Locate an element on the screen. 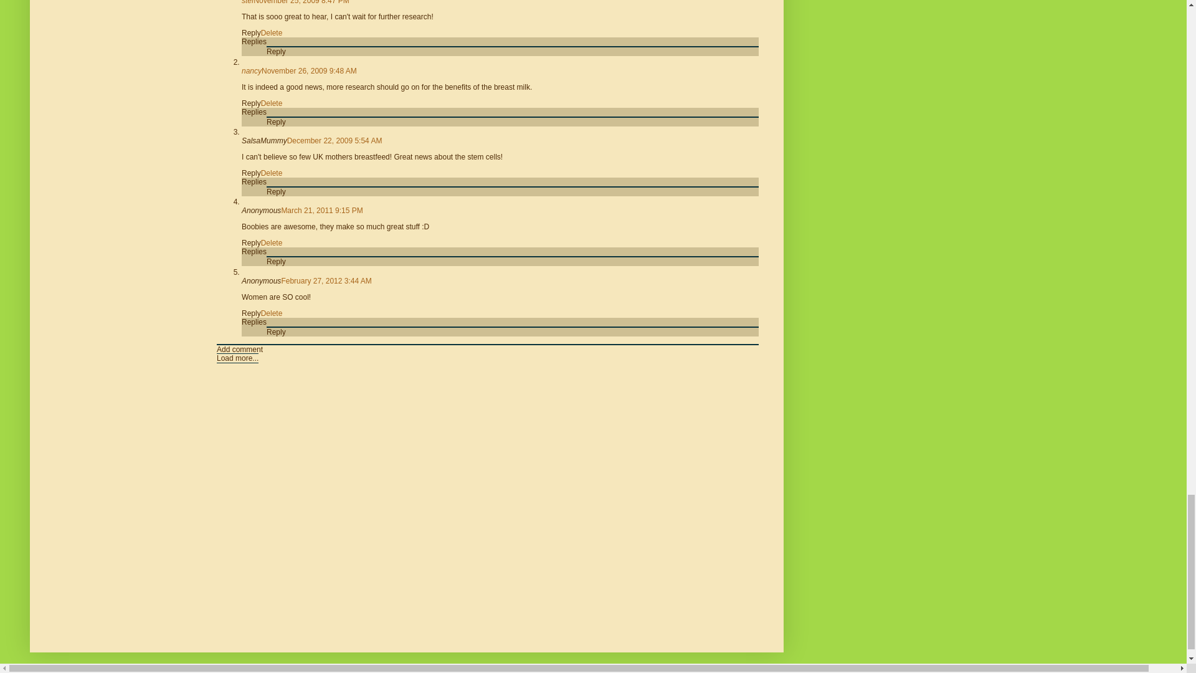  Reply is located at coordinates (250, 33).